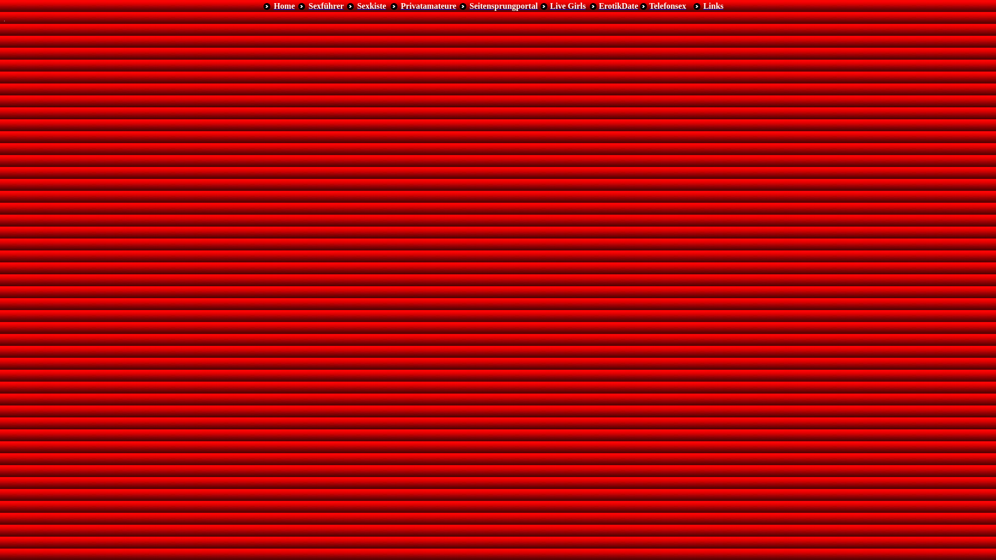  Describe the element at coordinates (428, 6) in the screenshot. I see `Privatamateure` at that location.